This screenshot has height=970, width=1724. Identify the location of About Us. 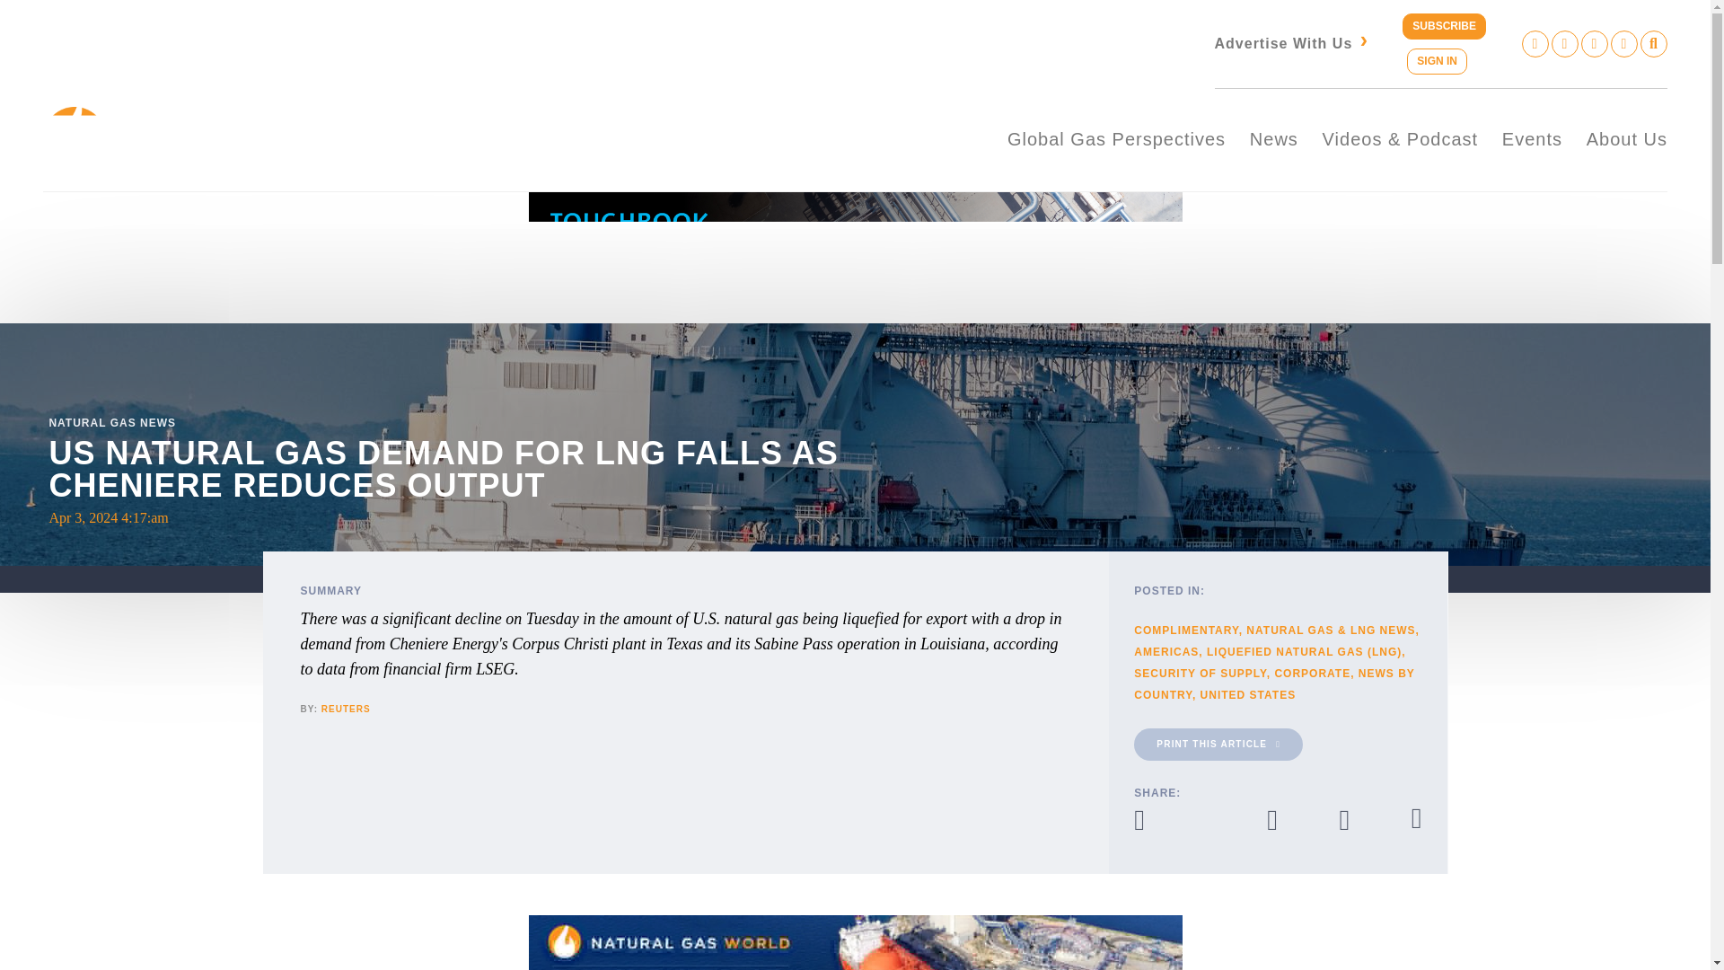
(1626, 139).